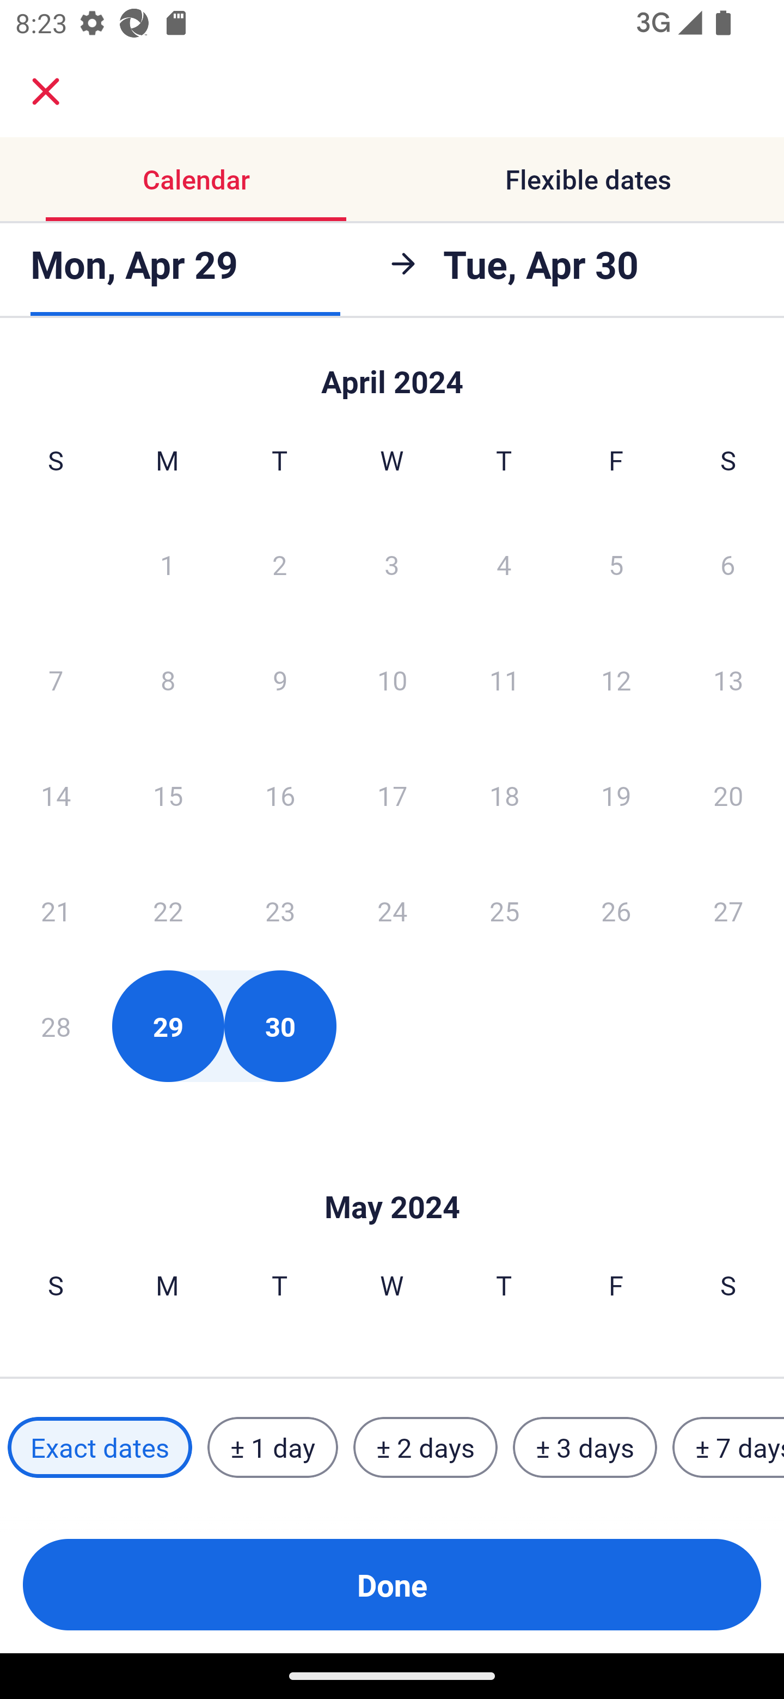 This screenshot has height=1699, width=784. What do you see at coordinates (504, 564) in the screenshot?
I see `4 Thursday, April 4, 2024` at bounding box center [504, 564].